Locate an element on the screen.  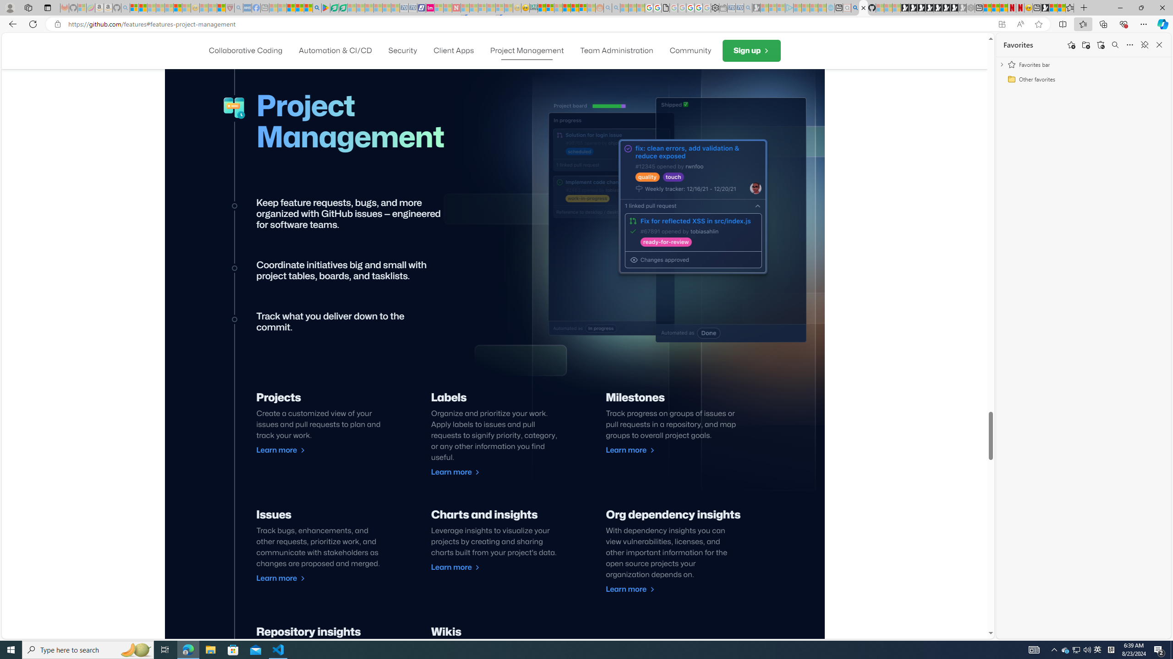
list of asthma inhalers uk - Search - Sleeping is located at coordinates (238, 8).